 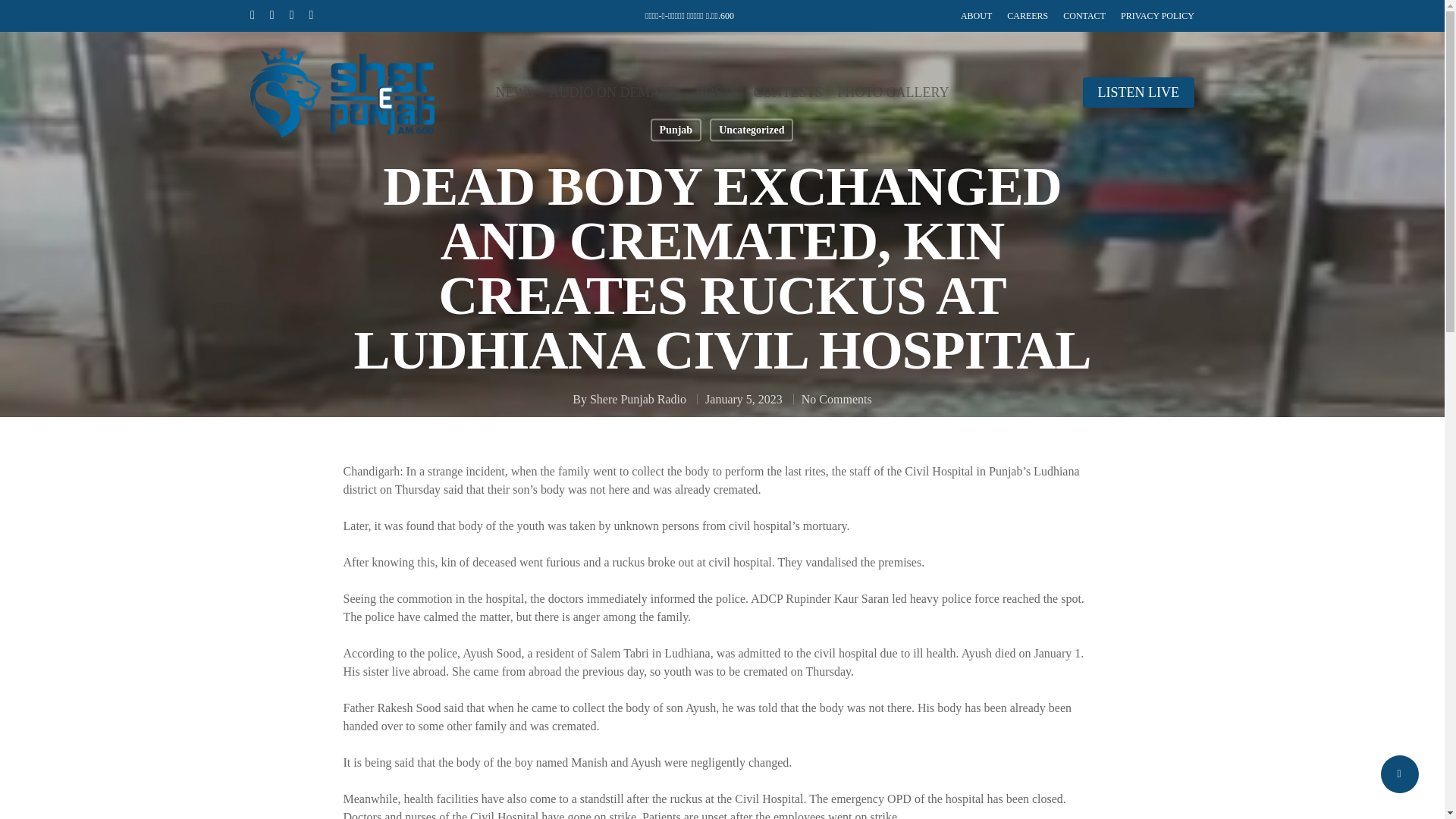 I want to click on Posts by Shere Punjab Radio, so click(x=637, y=399).